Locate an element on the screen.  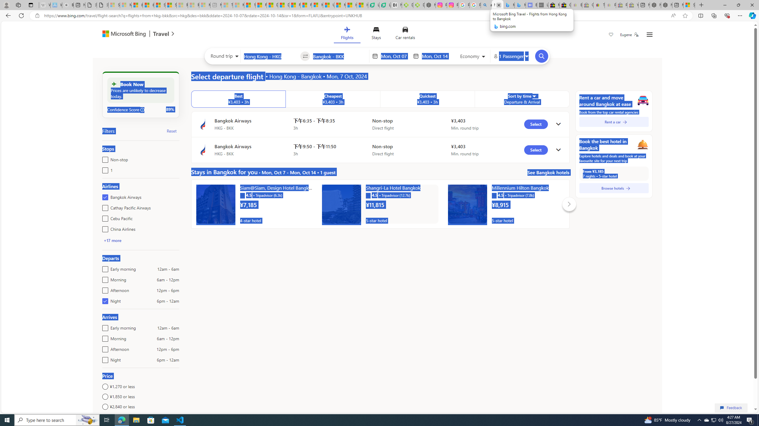
Threats and offensive language policy | eBay is located at coordinates (599, 5).